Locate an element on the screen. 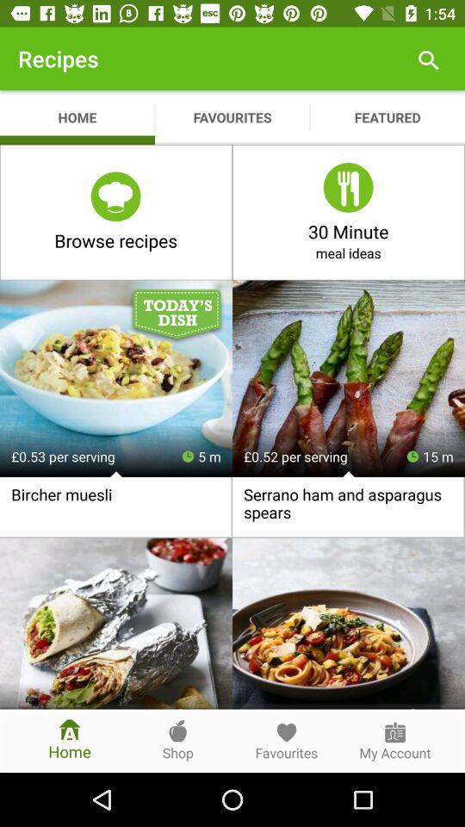 The image size is (465, 827). flip to featured item is located at coordinates (387, 117).